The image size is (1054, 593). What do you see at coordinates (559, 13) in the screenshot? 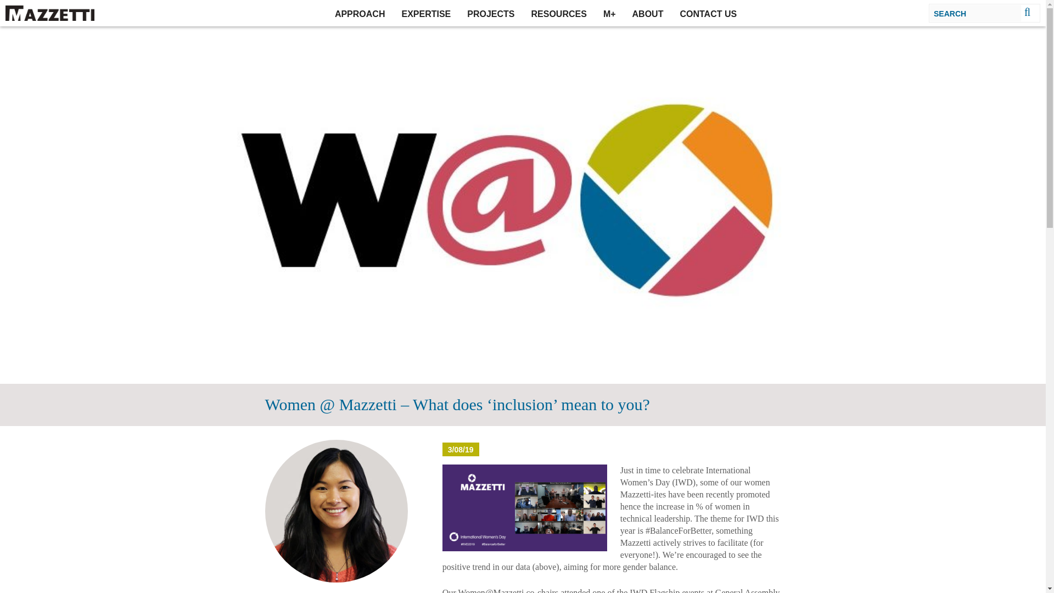
I see `RESOURCES` at bounding box center [559, 13].